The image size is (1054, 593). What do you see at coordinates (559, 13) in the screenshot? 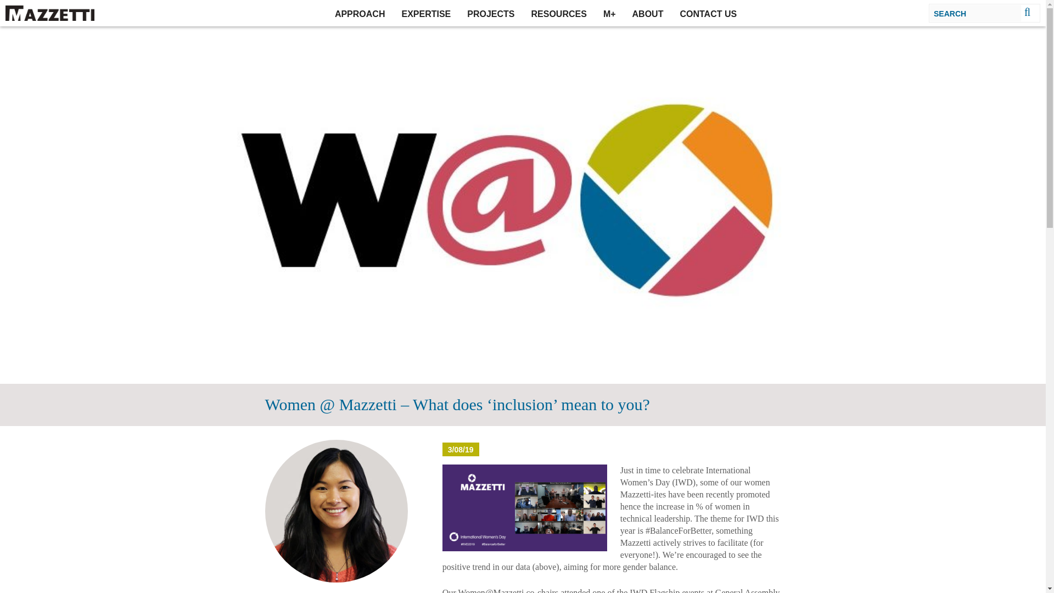
I see `RESOURCES` at bounding box center [559, 13].